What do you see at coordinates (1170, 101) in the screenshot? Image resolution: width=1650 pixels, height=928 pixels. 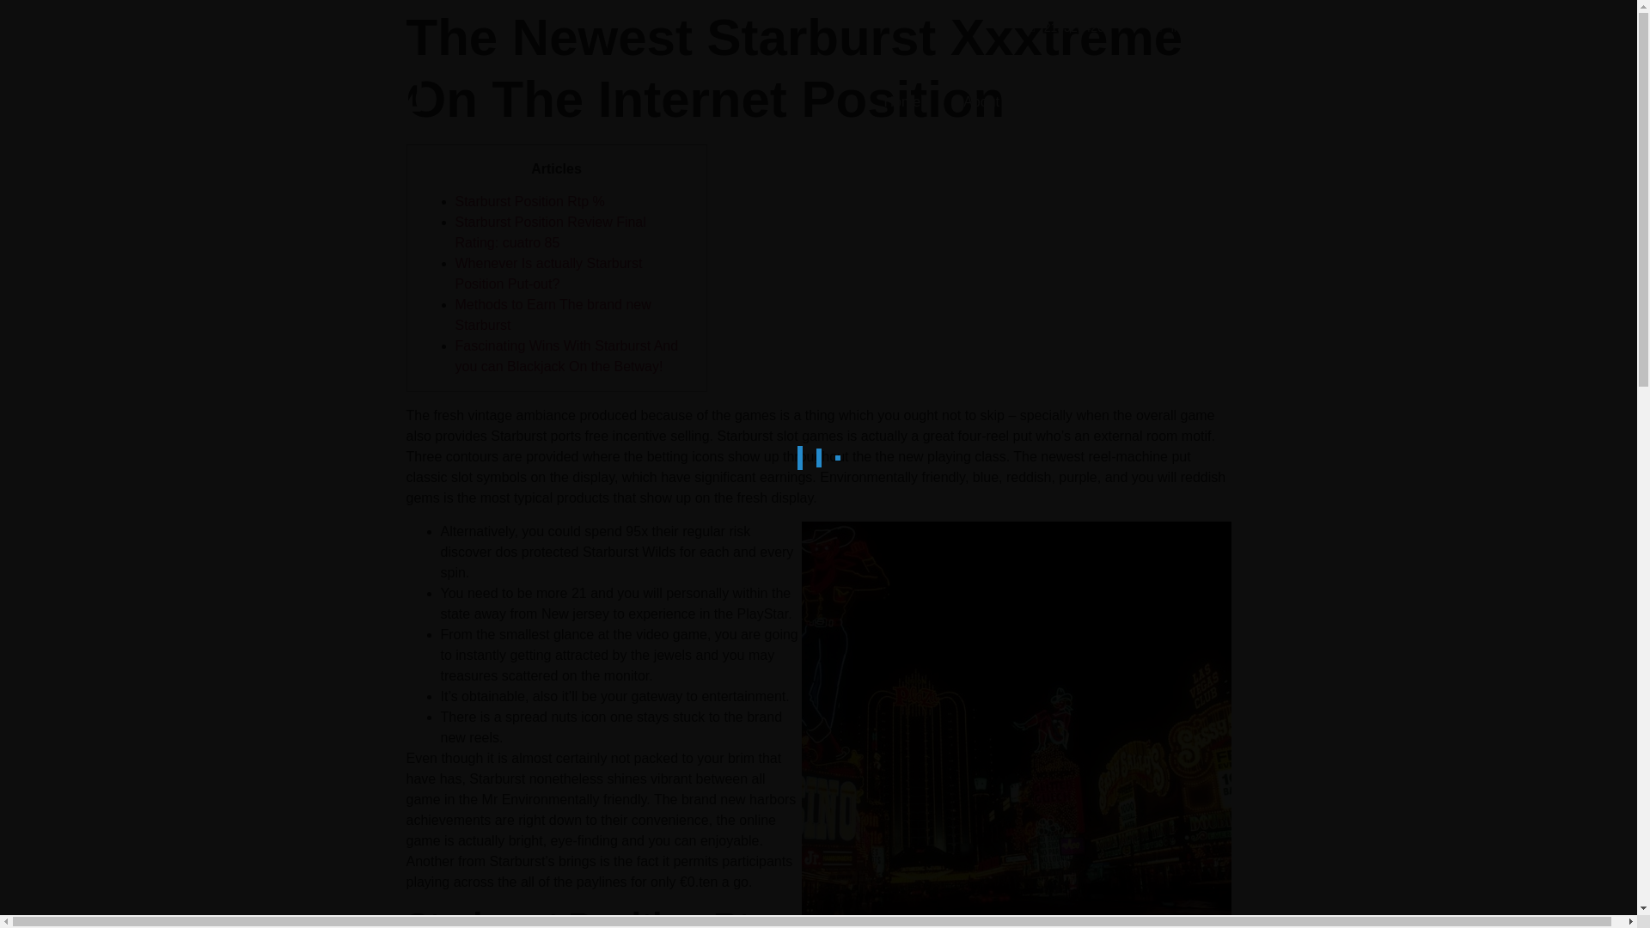 I see `Equipment` at bounding box center [1170, 101].